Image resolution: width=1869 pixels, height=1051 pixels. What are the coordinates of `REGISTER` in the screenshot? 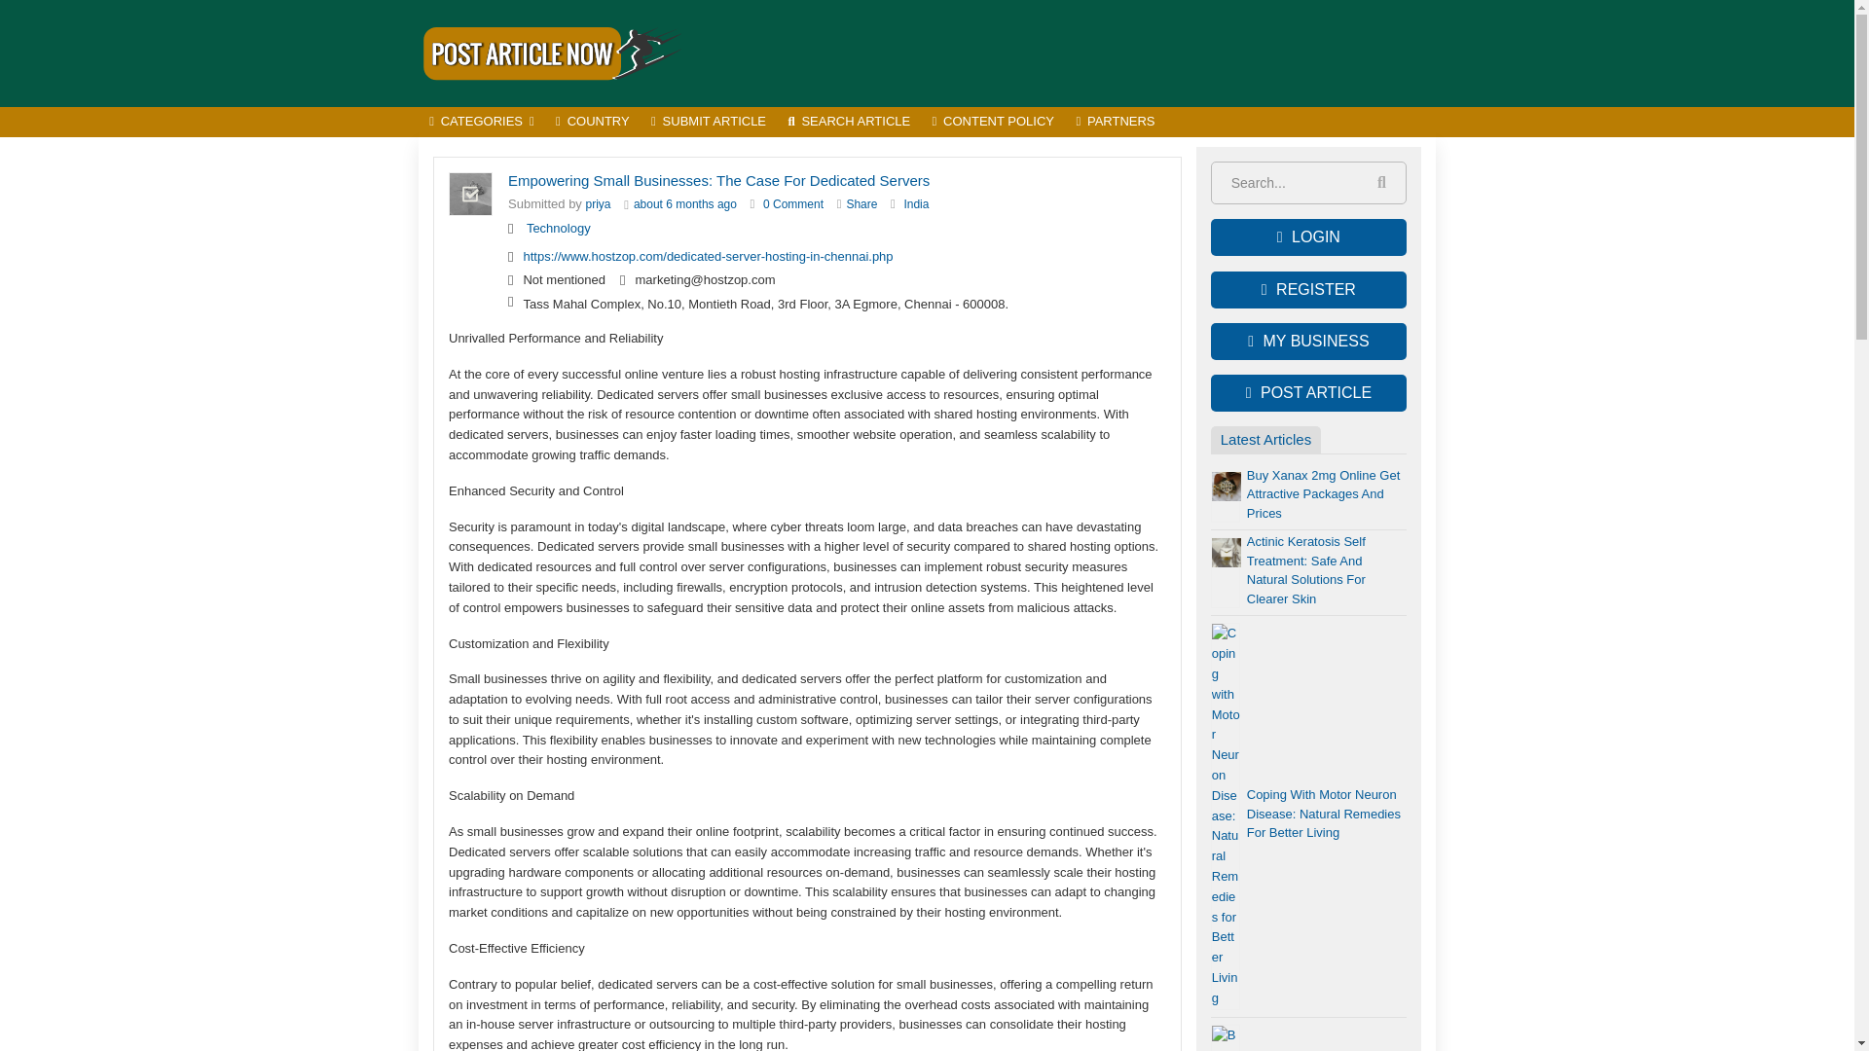 It's located at (1308, 290).